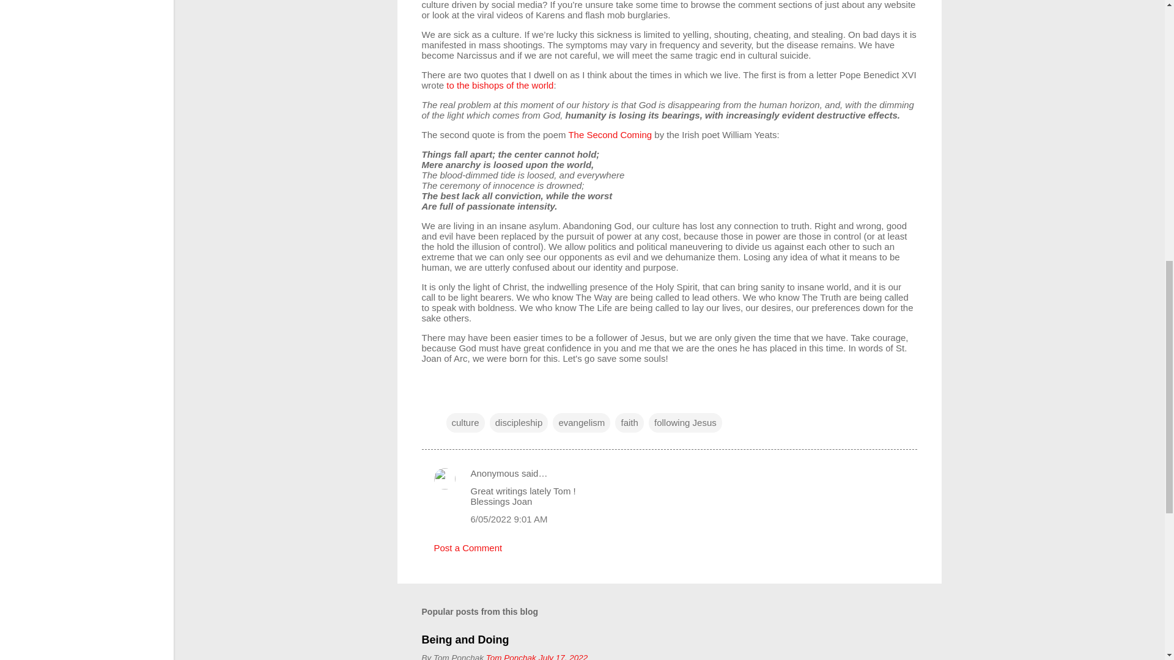 The image size is (1174, 660). I want to click on following Jesus, so click(685, 423).